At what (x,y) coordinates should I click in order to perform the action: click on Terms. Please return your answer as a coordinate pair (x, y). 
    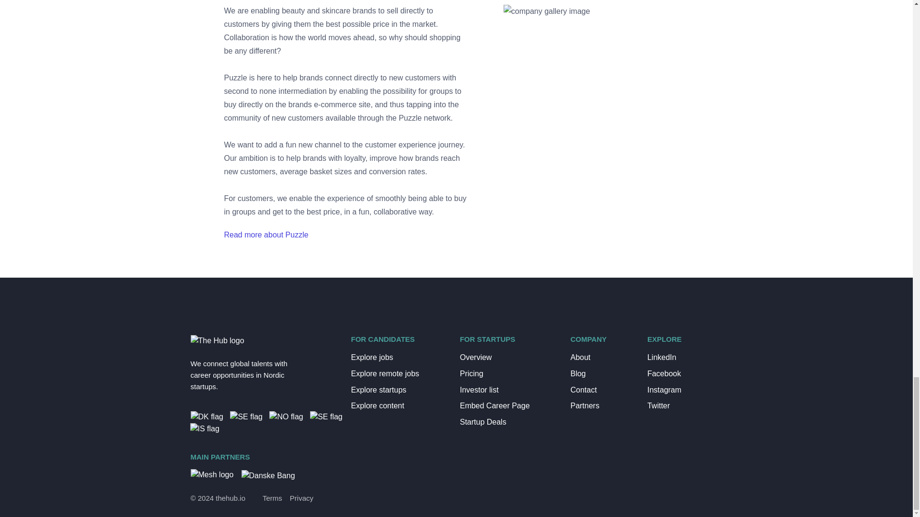
    Looking at the image, I should click on (272, 499).